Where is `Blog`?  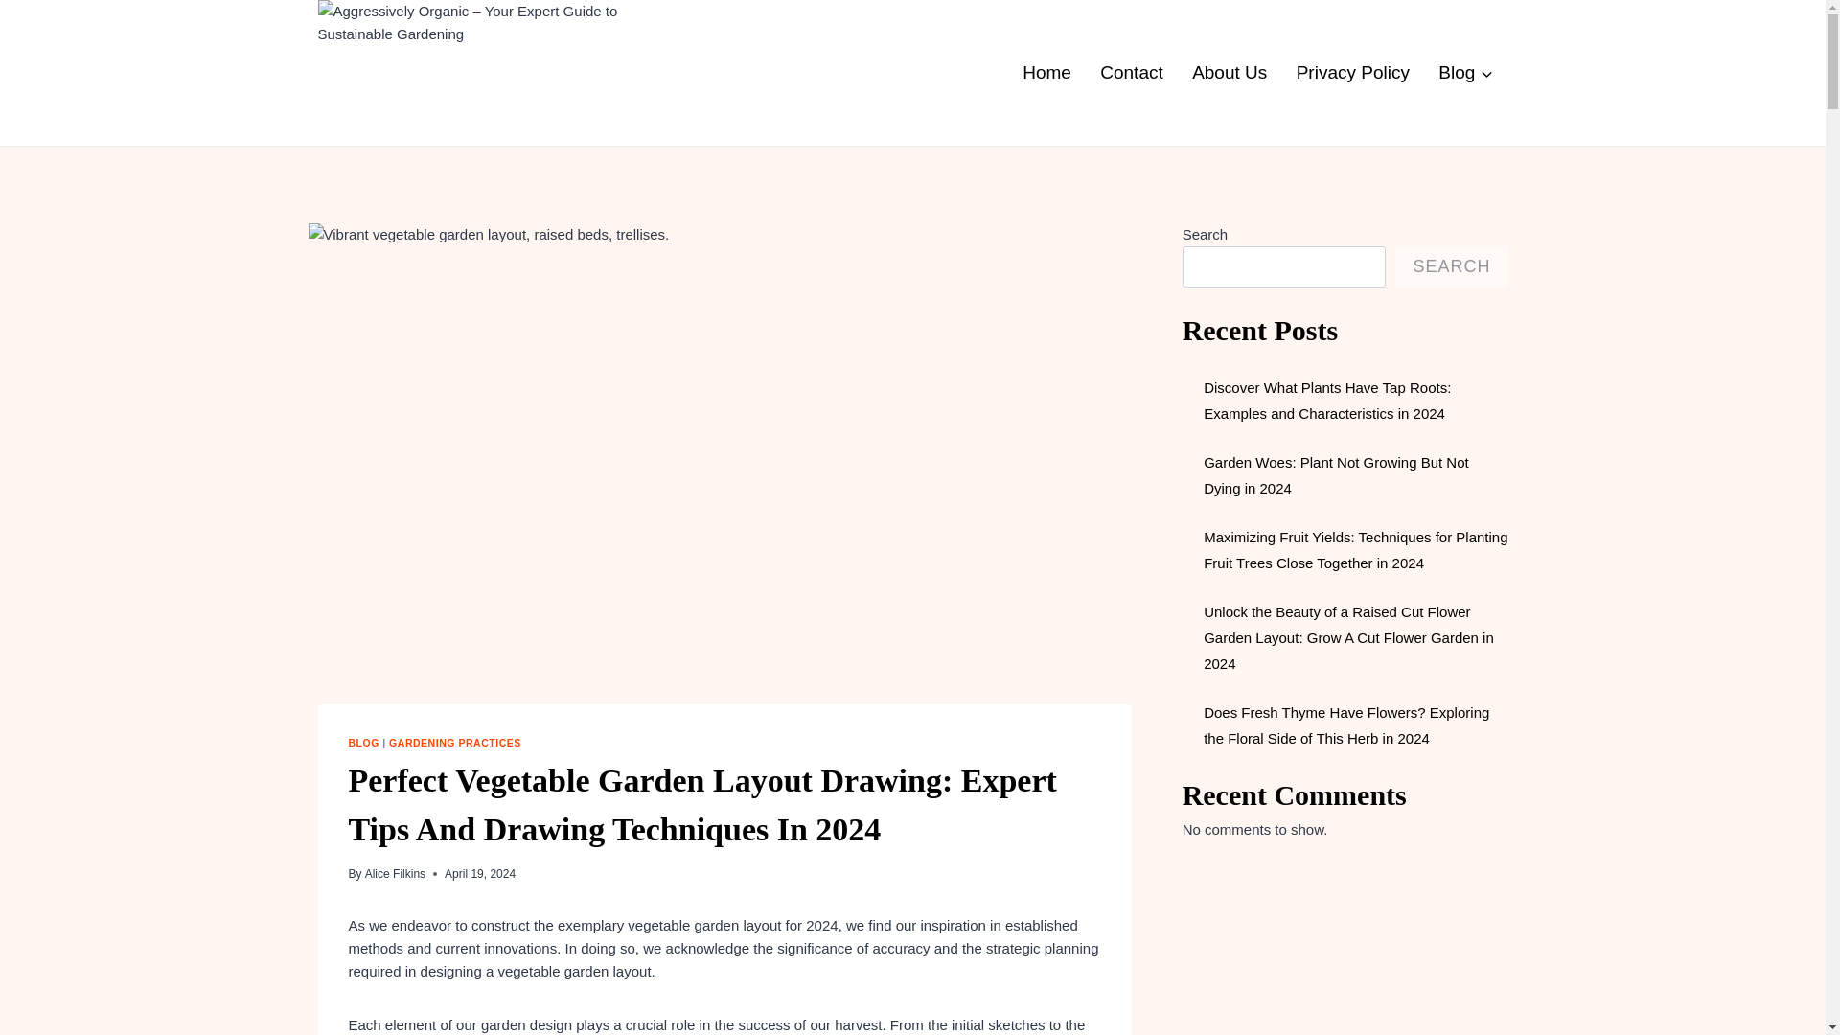 Blog is located at coordinates (1465, 72).